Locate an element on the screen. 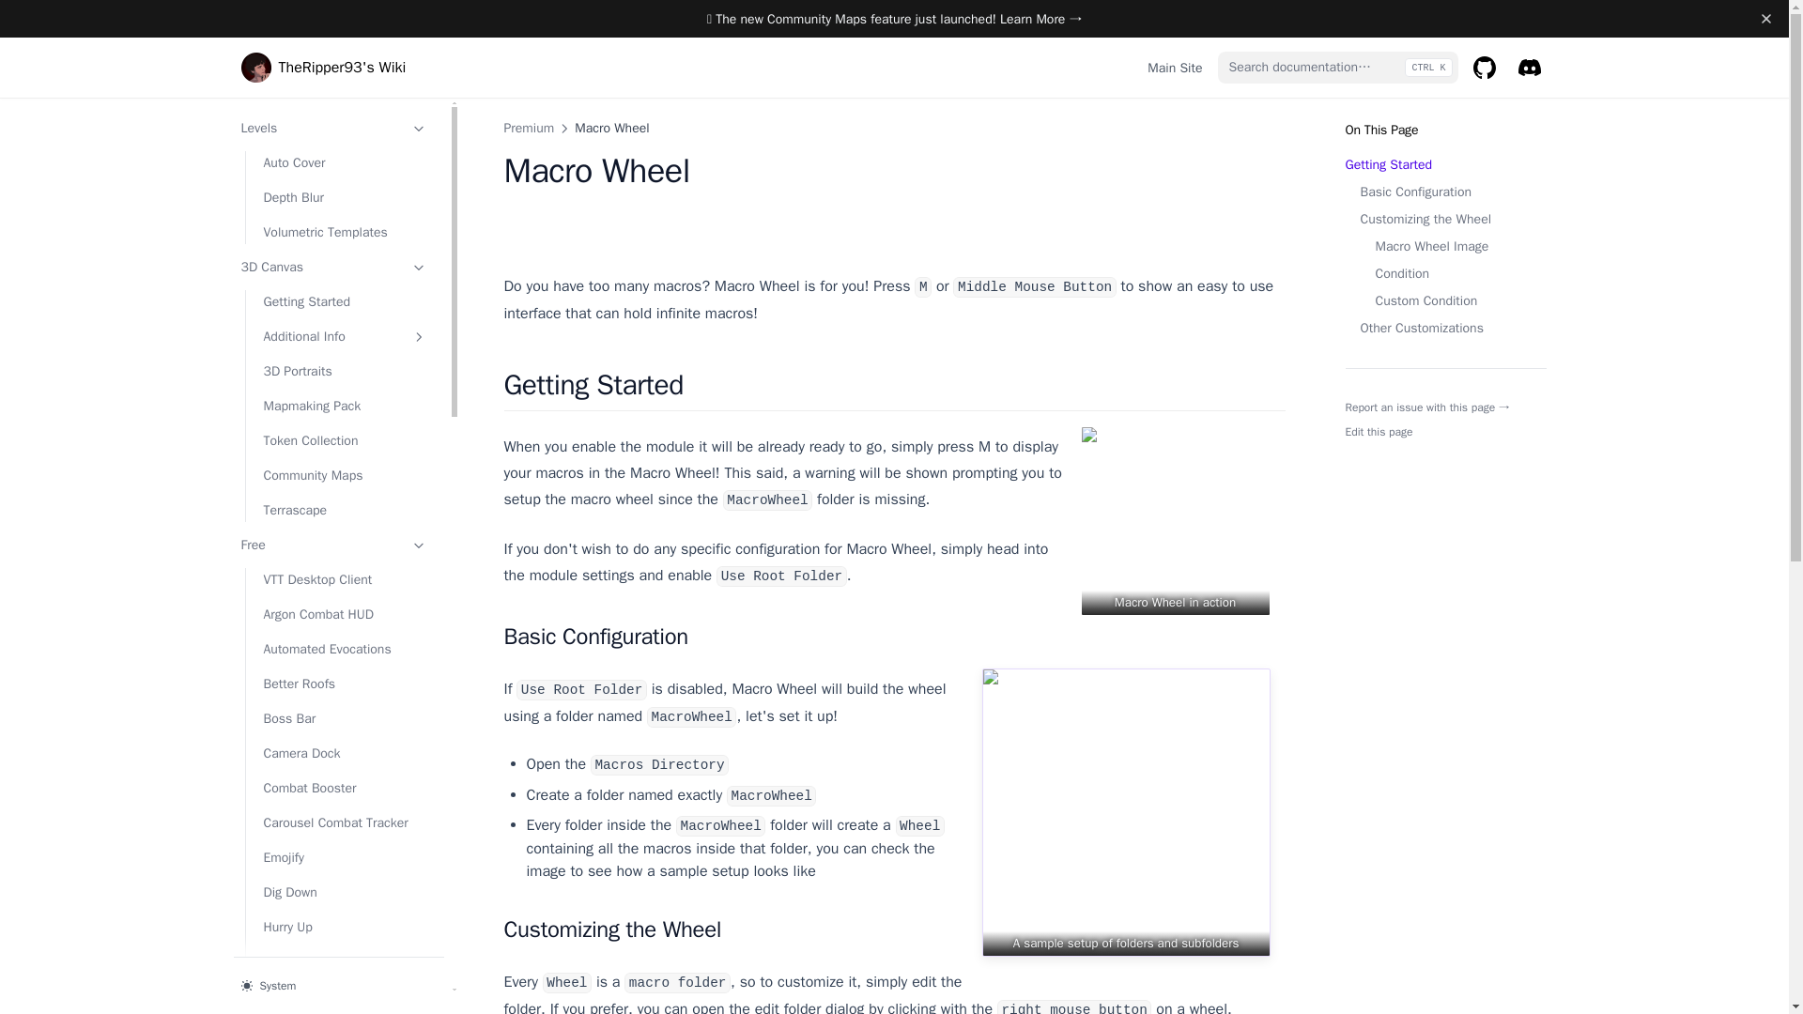  Mapmaking Pack is located at coordinates (345, 406).